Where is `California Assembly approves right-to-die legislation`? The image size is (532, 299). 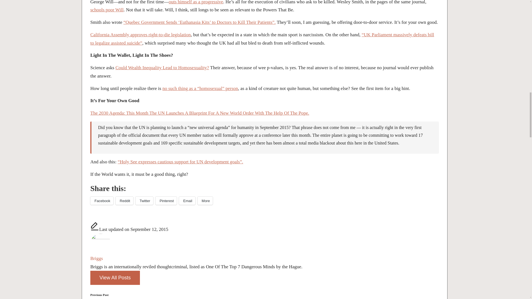
California Assembly approves right-to-die legislation is located at coordinates (141, 35).